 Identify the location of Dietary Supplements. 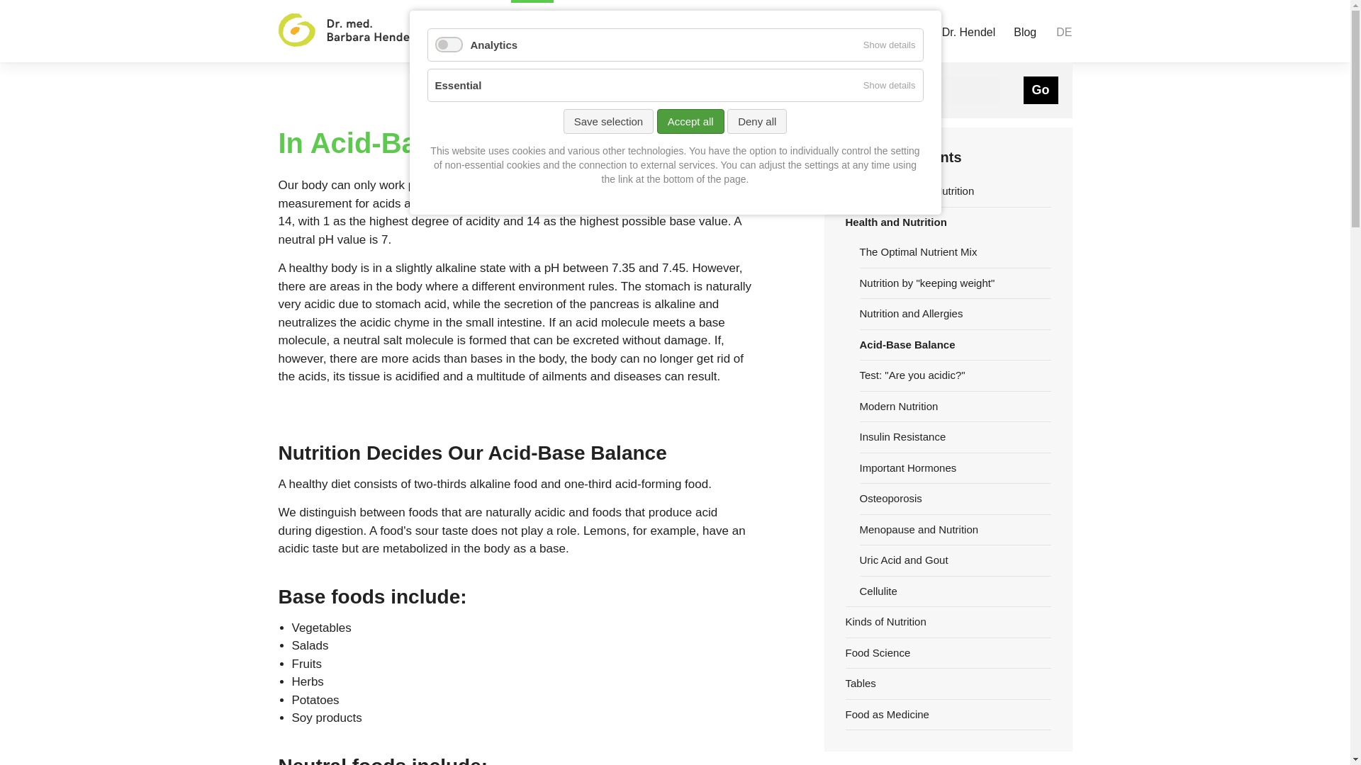
(625, 31).